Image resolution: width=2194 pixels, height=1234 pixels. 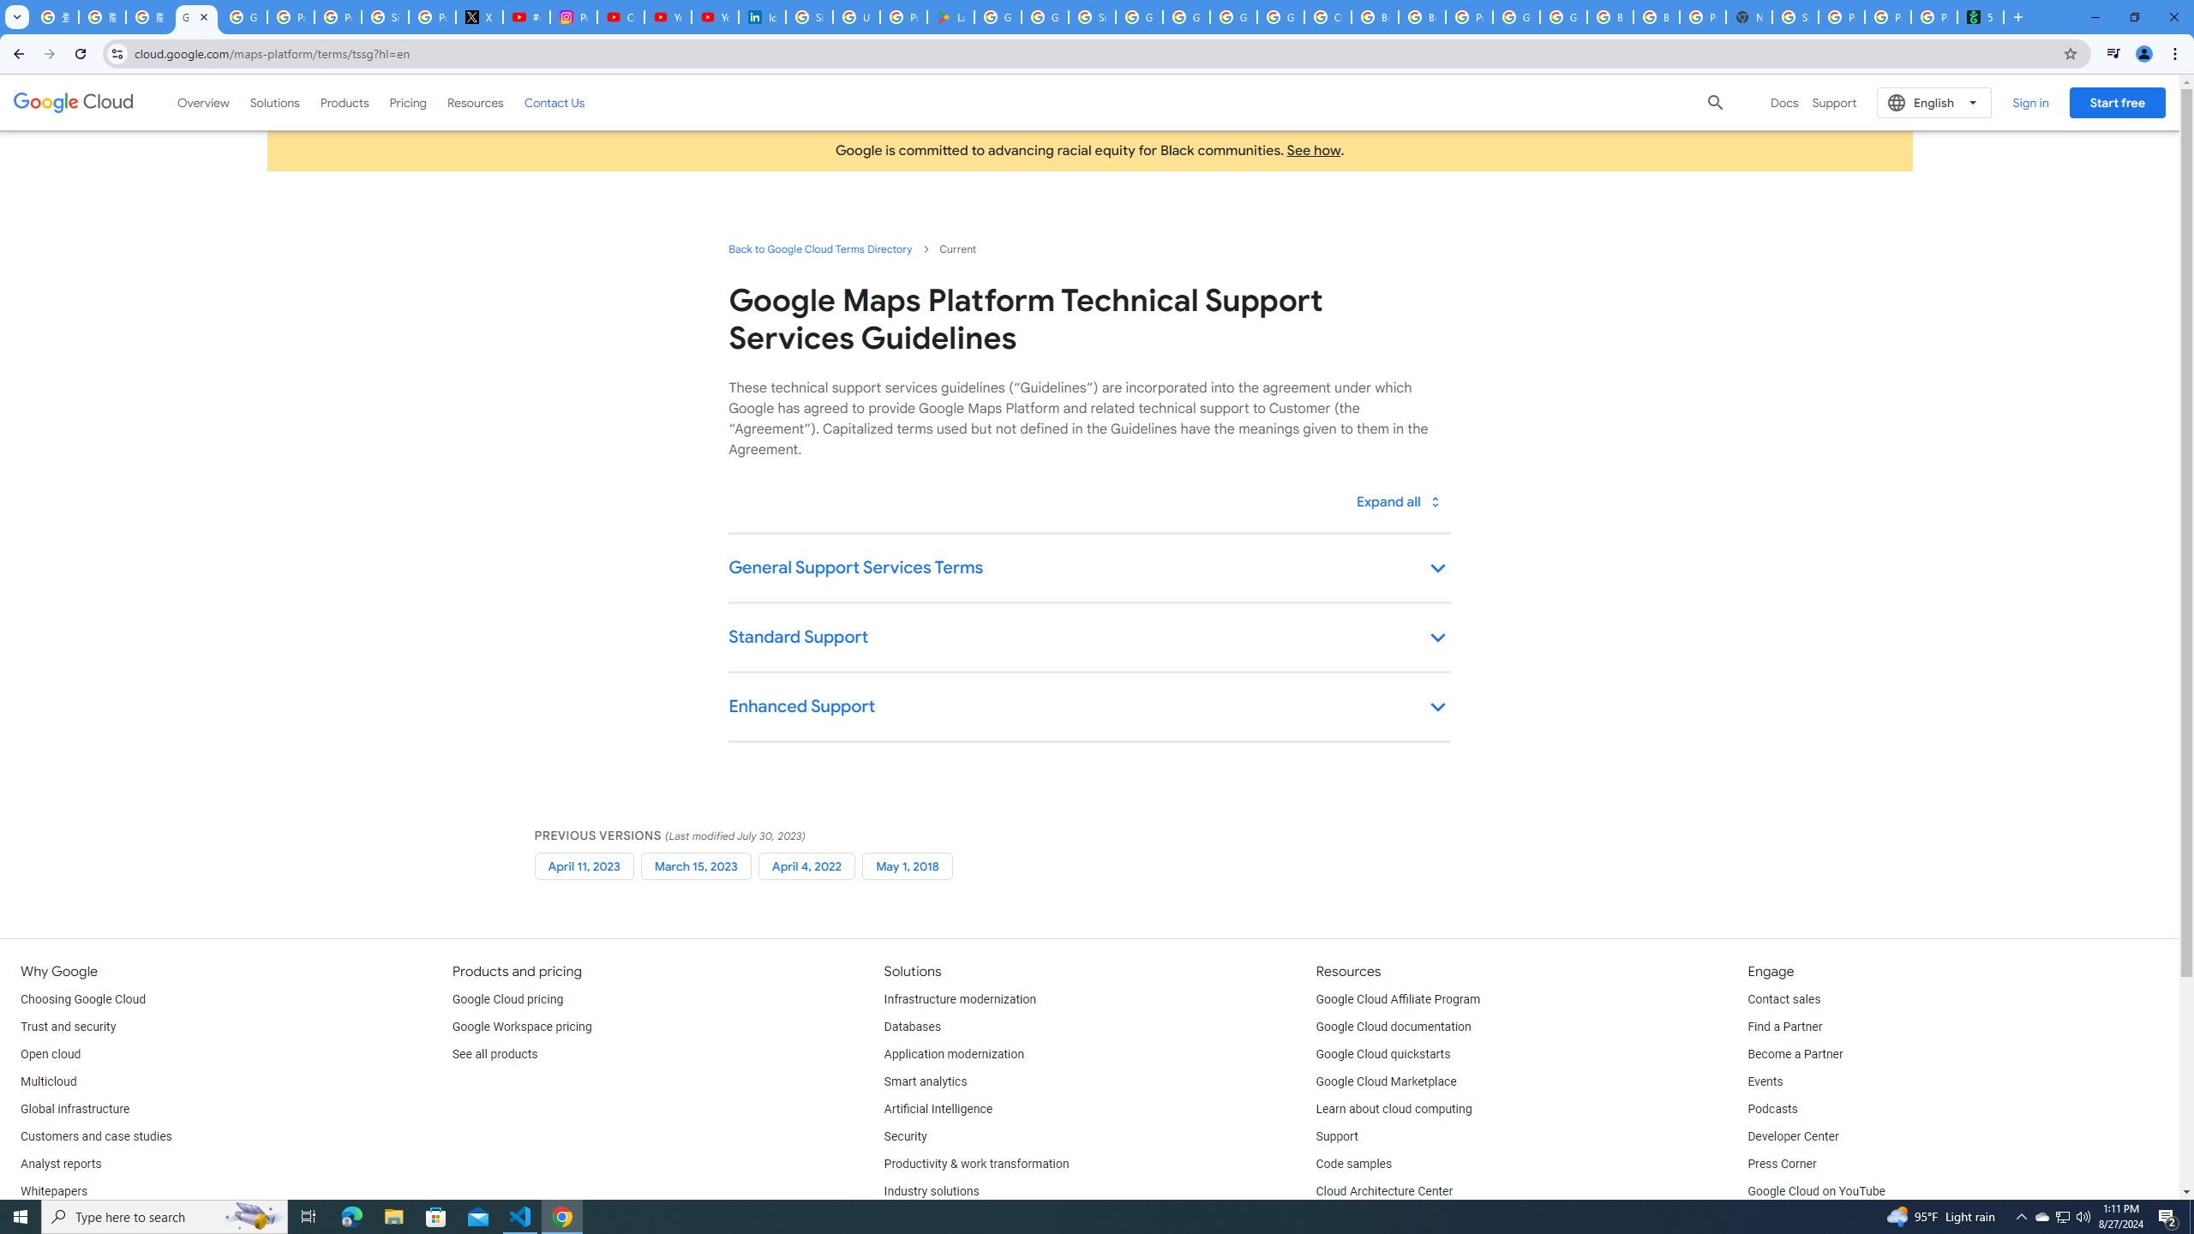 What do you see at coordinates (1399, 999) in the screenshot?
I see `Google Cloud Affiliate Program` at bounding box center [1399, 999].